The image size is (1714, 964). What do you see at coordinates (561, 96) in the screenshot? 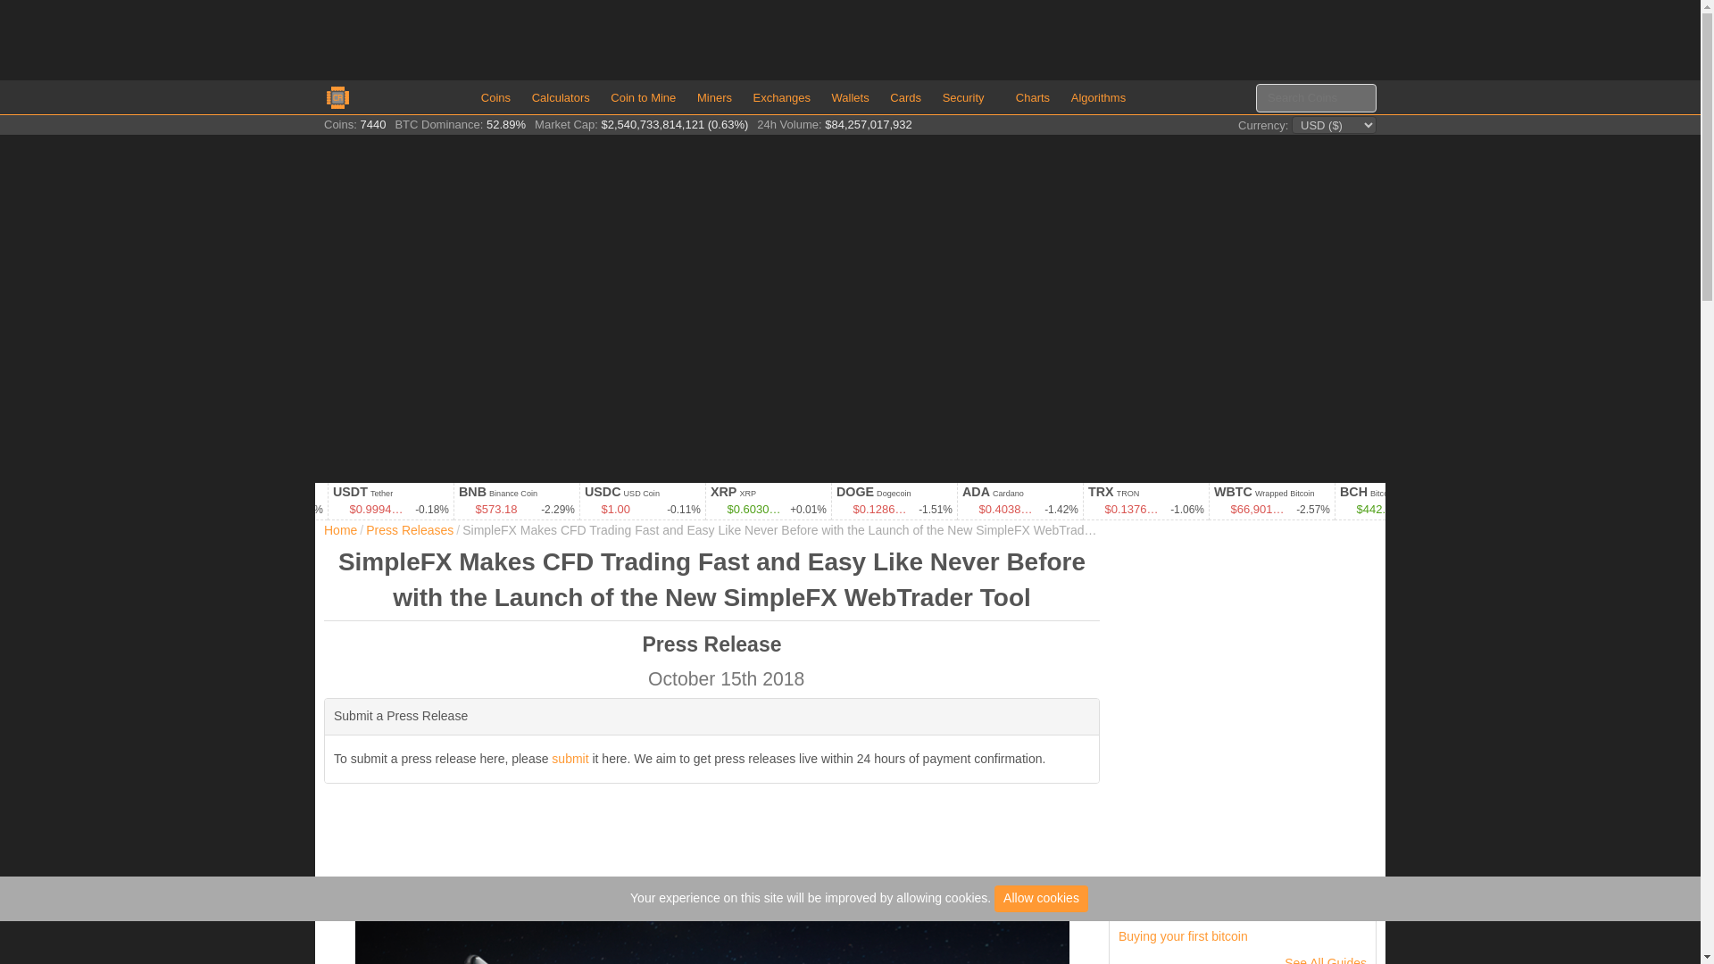
I see `Cryptocurrency Profitability Mining Calculators` at bounding box center [561, 96].